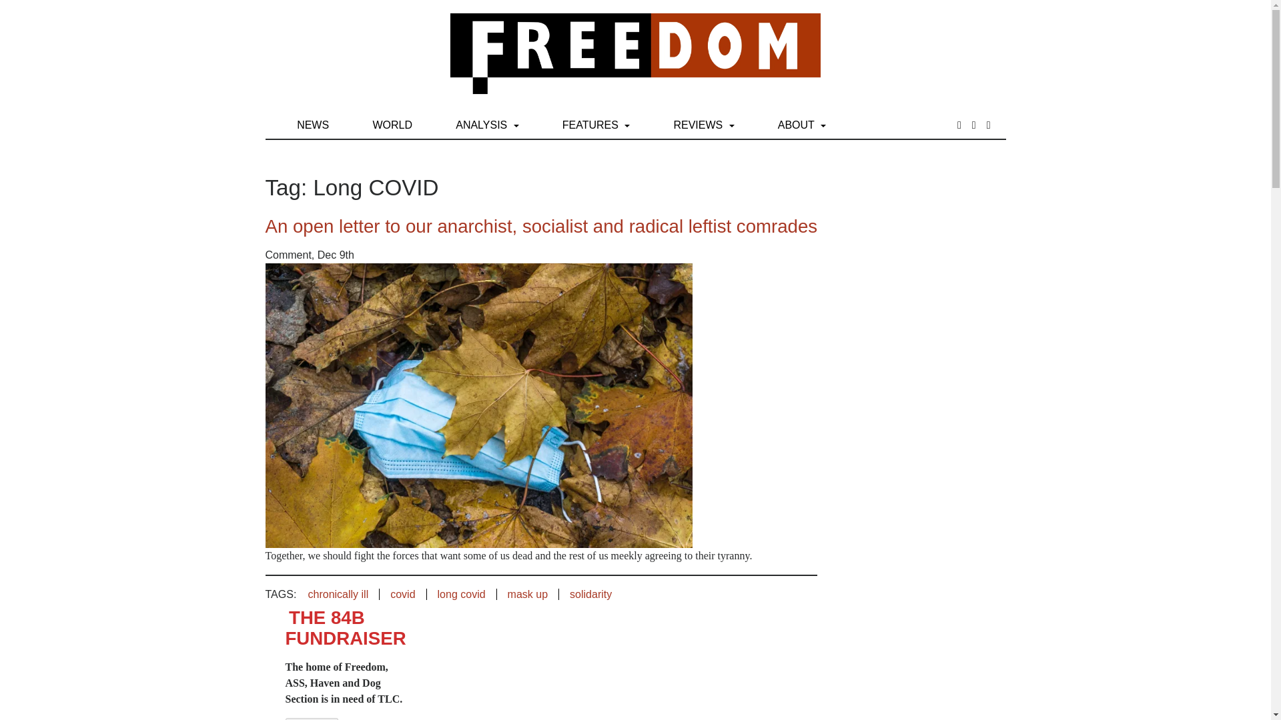 The image size is (1281, 720). I want to click on World, so click(392, 125).